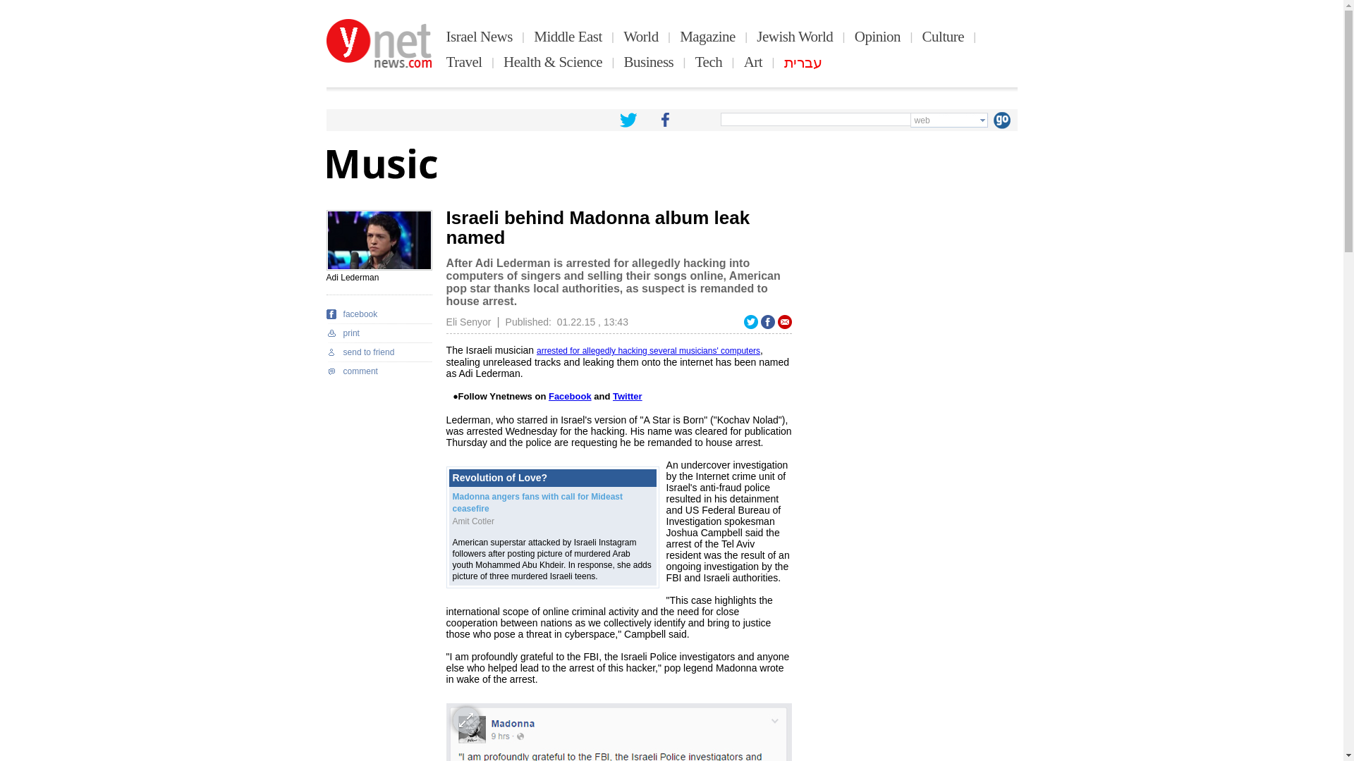  What do you see at coordinates (753, 62) in the screenshot?
I see `Art` at bounding box center [753, 62].